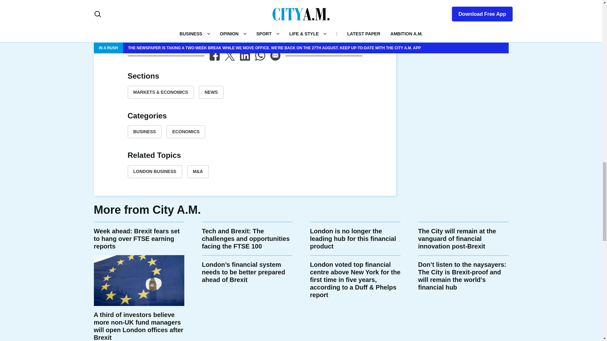 The width and height of the screenshot is (607, 341). What do you see at coordinates (230, 56) in the screenshot?
I see `X` at bounding box center [230, 56].